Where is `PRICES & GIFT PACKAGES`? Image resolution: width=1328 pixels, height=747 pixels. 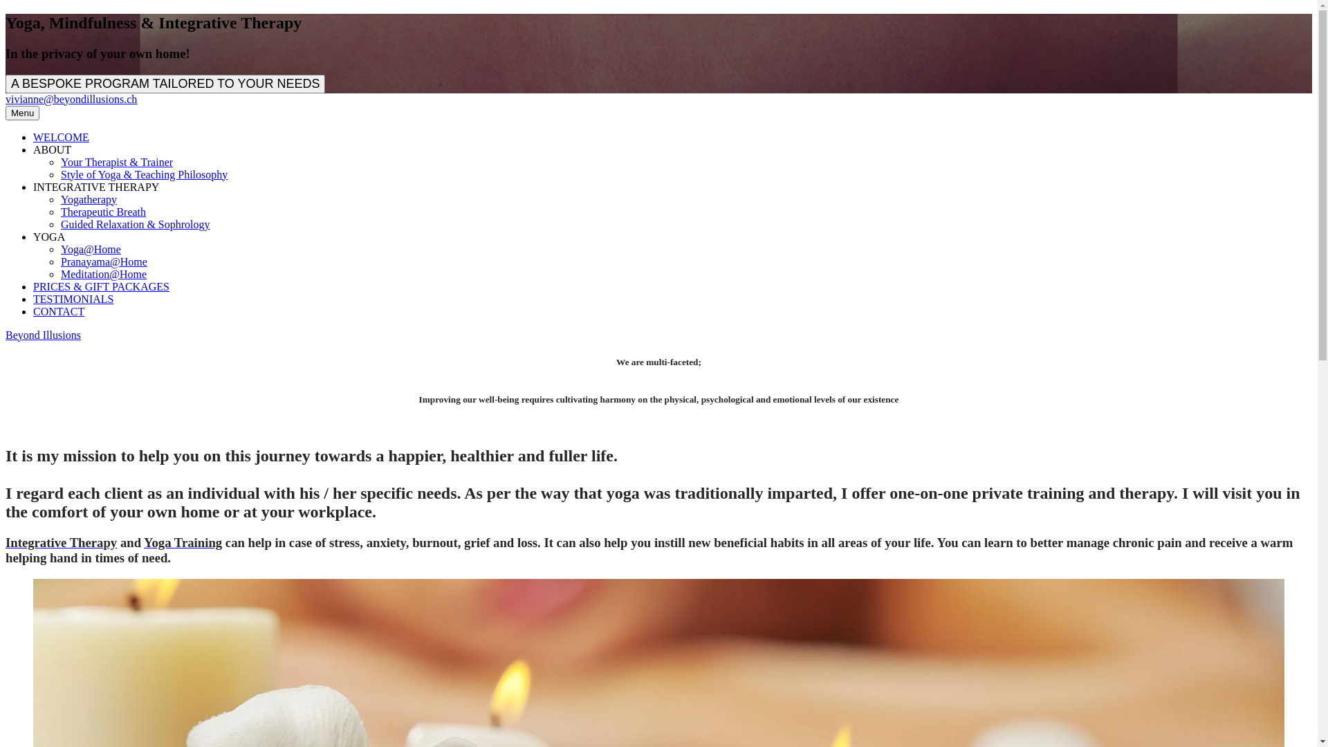
PRICES & GIFT PACKAGES is located at coordinates (101, 286).